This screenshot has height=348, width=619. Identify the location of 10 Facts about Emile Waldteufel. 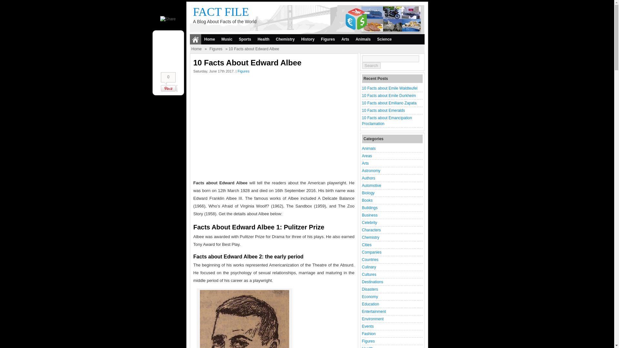
(389, 88).